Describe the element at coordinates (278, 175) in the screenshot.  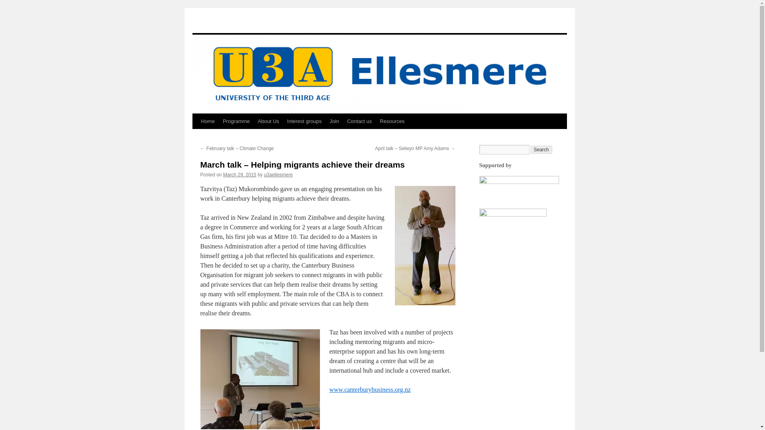
I see `View all posts by u3aellesmere` at that location.